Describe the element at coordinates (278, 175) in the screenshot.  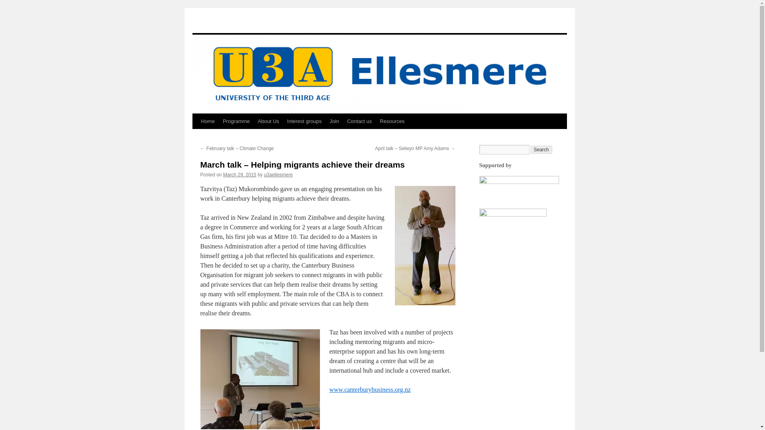
I see `View all posts by u3aellesmere` at that location.